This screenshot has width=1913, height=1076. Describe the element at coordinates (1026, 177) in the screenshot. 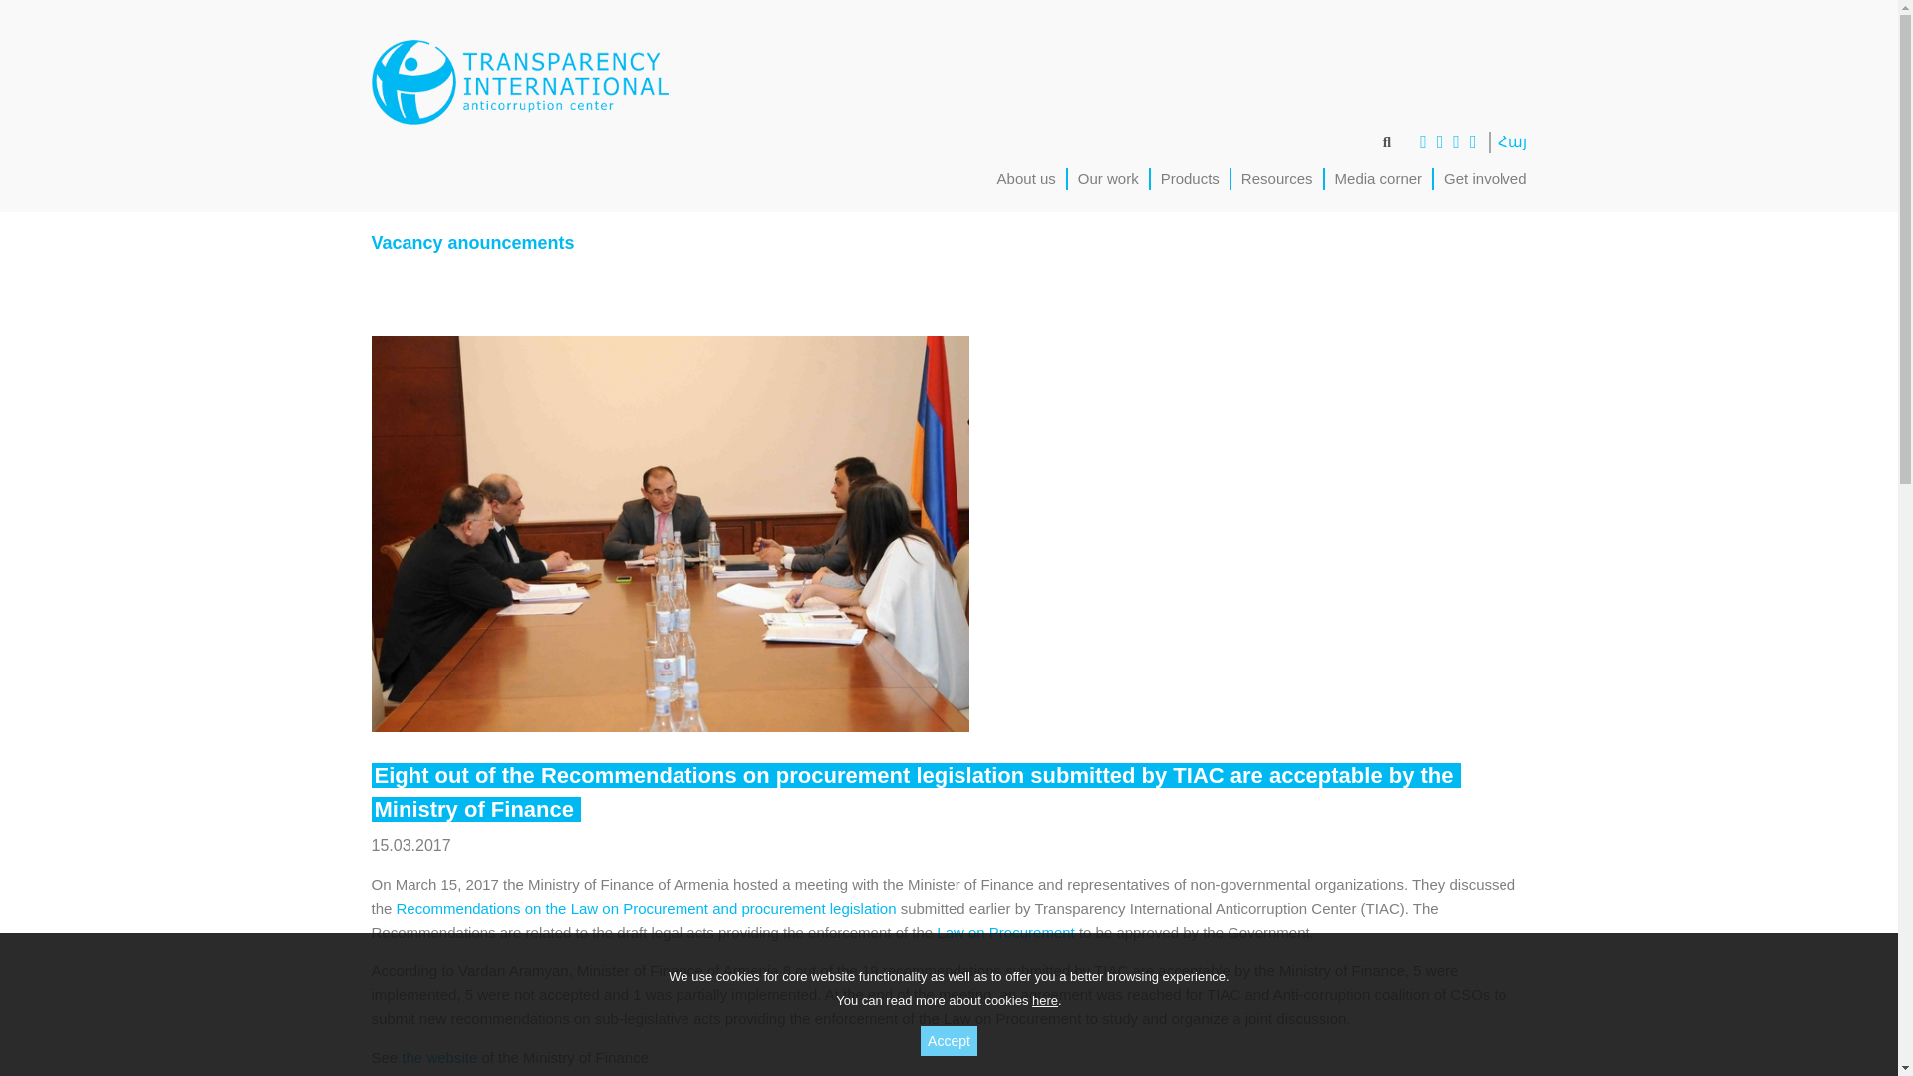

I see `About us` at that location.